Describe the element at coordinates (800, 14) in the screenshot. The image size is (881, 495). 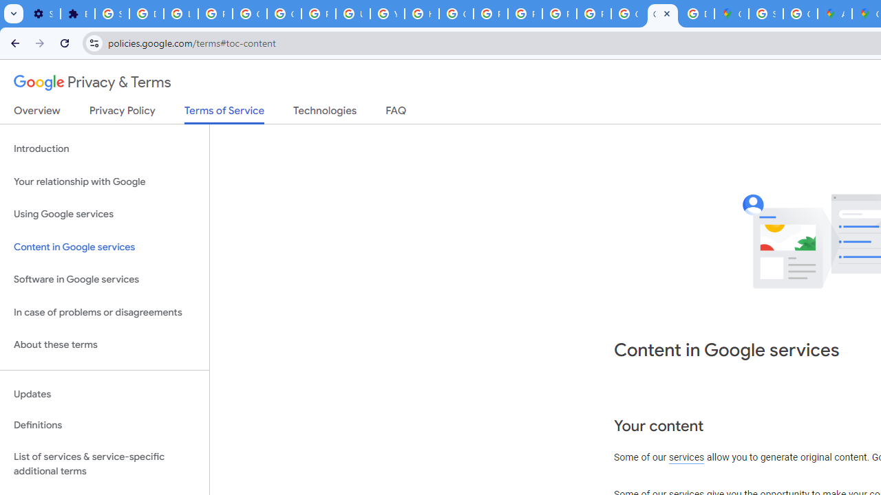
I see `Create your Google Account` at that location.